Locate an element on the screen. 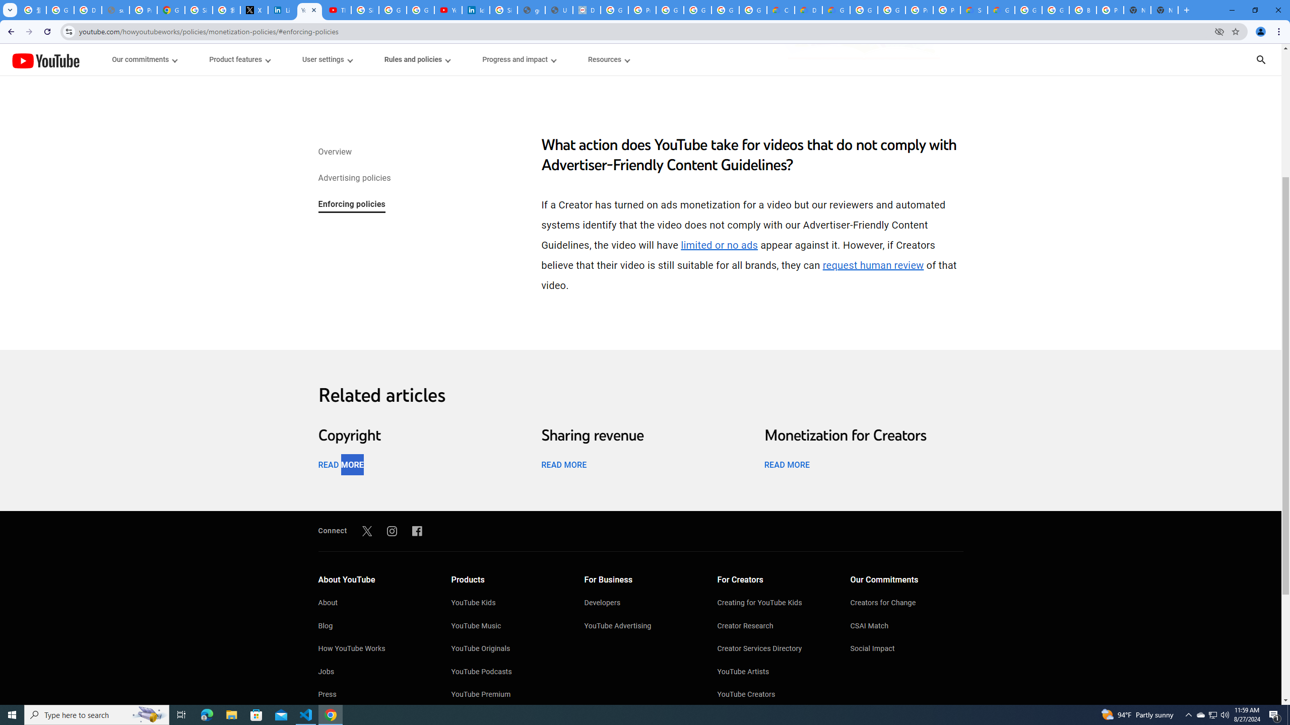 The height and width of the screenshot is (725, 1290). CSAI Match is located at coordinates (907, 627).